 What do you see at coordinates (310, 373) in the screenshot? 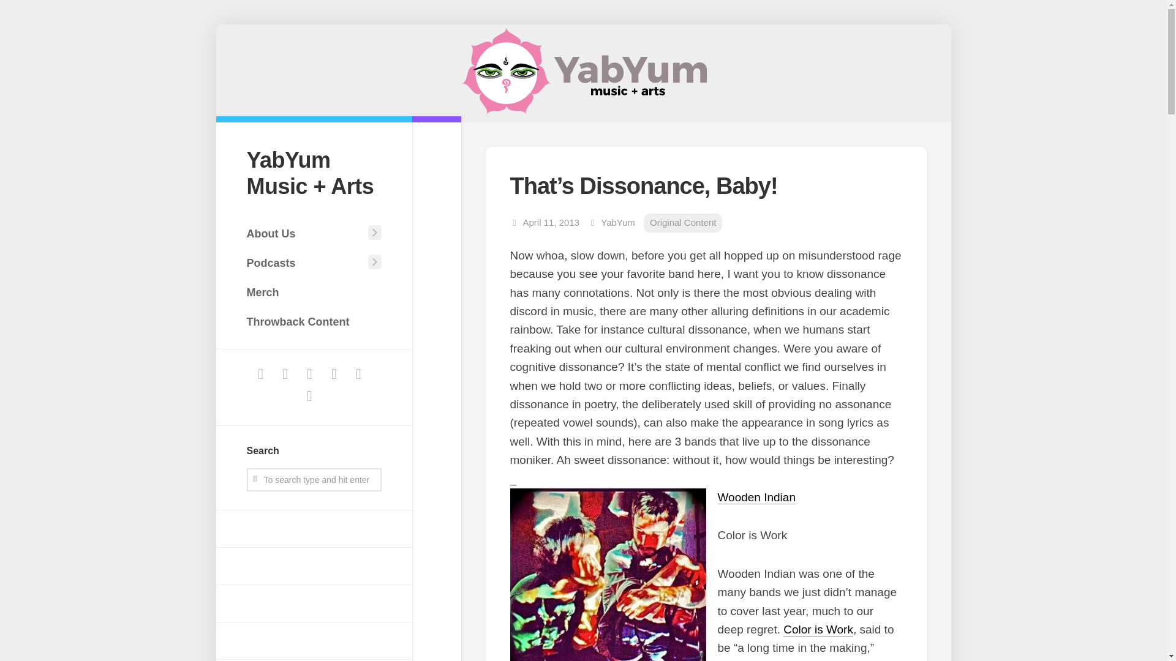
I see `Instagram` at bounding box center [310, 373].